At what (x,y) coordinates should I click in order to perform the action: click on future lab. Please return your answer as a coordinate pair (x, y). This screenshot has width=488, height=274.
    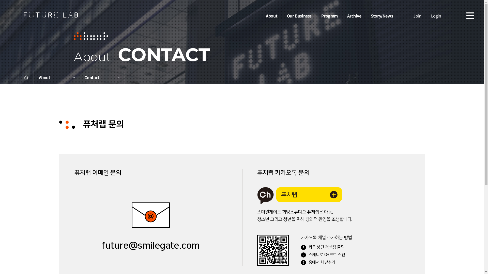
    Looking at the image, I should click on (51, 15).